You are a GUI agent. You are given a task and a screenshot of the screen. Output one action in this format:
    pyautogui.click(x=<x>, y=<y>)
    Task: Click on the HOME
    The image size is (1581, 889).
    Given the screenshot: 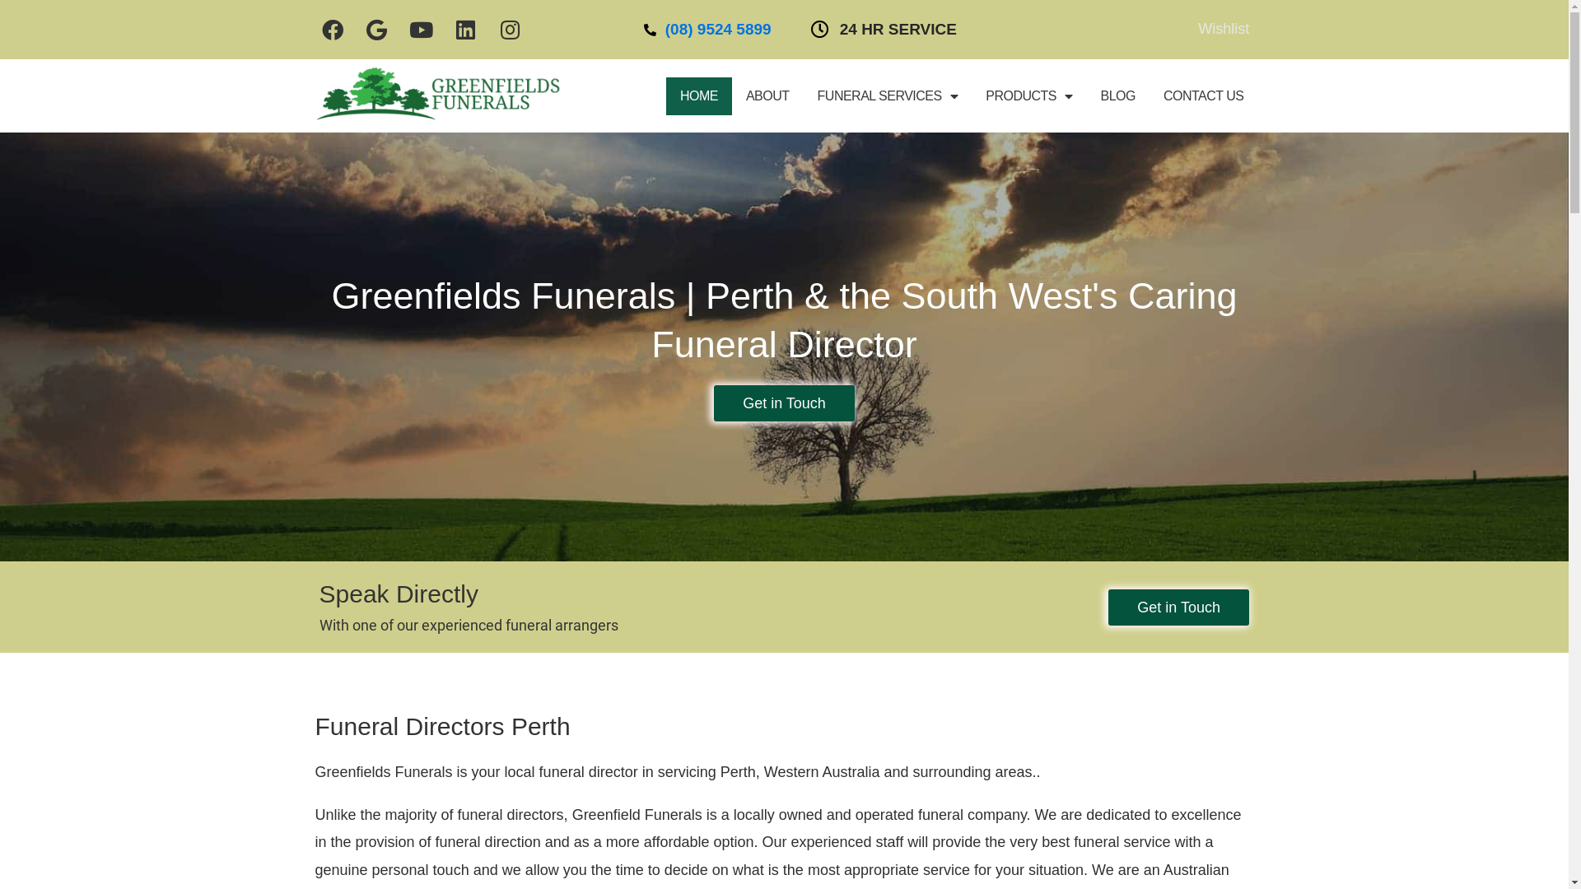 What is the action you would take?
    pyautogui.click(x=699, y=96)
    